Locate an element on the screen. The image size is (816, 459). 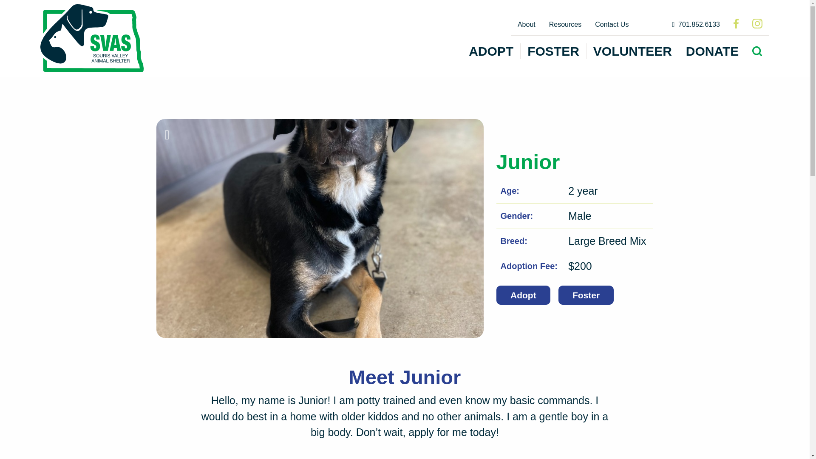
FOSTER is located at coordinates (553, 51).